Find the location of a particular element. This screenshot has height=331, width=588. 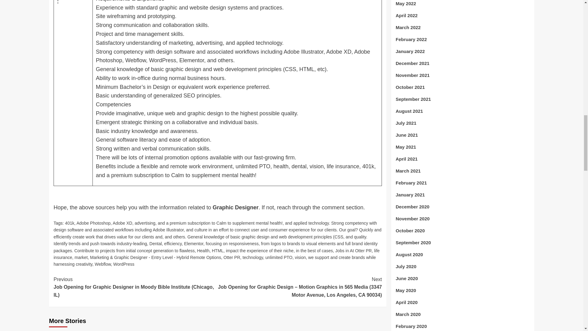

Dental is located at coordinates (156, 244).